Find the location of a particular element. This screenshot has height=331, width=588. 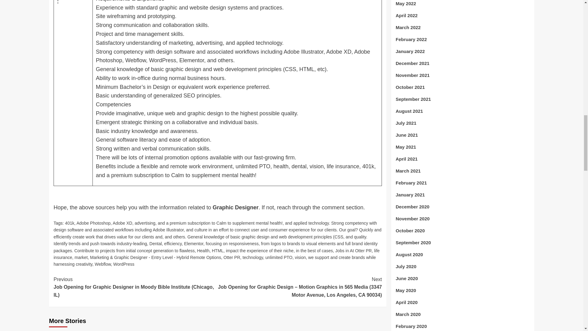

Dental is located at coordinates (156, 244).